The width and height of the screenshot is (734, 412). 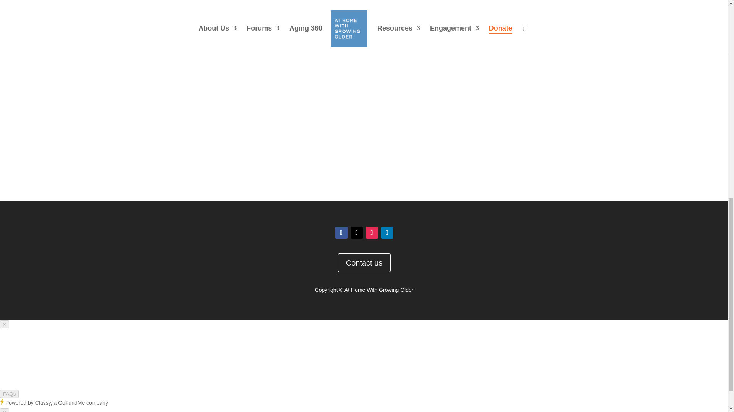 What do you see at coordinates (356, 233) in the screenshot?
I see `Follow on X` at bounding box center [356, 233].